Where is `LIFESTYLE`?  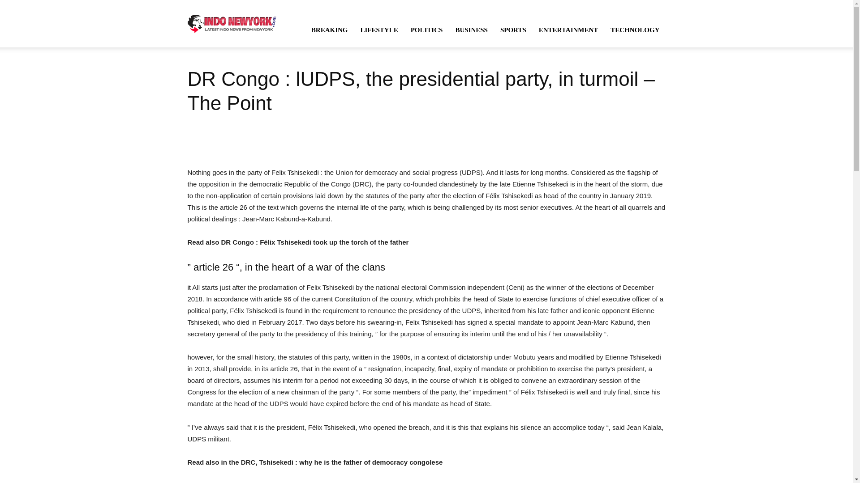
LIFESTYLE is located at coordinates (379, 30).